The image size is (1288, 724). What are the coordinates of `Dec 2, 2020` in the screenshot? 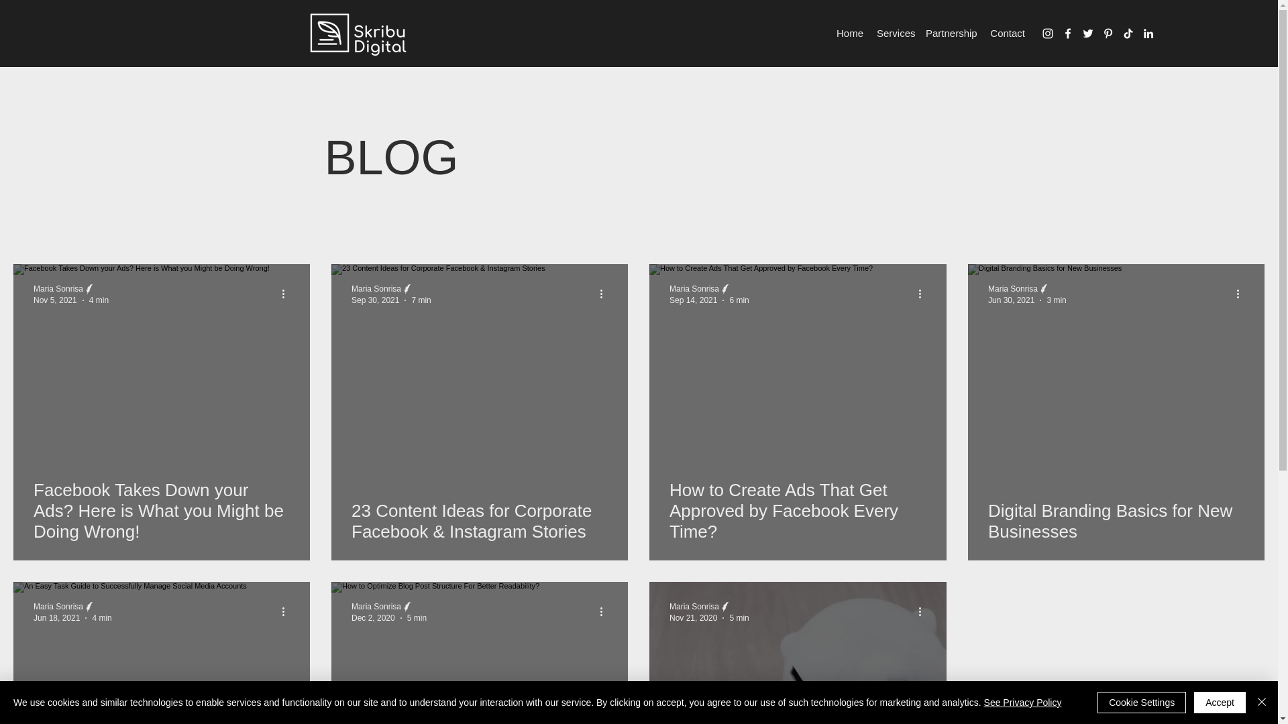 It's located at (373, 617).